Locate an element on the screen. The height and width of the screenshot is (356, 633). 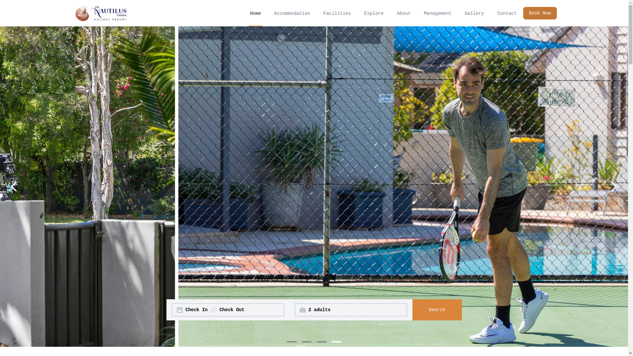
Search is located at coordinates (437, 310).